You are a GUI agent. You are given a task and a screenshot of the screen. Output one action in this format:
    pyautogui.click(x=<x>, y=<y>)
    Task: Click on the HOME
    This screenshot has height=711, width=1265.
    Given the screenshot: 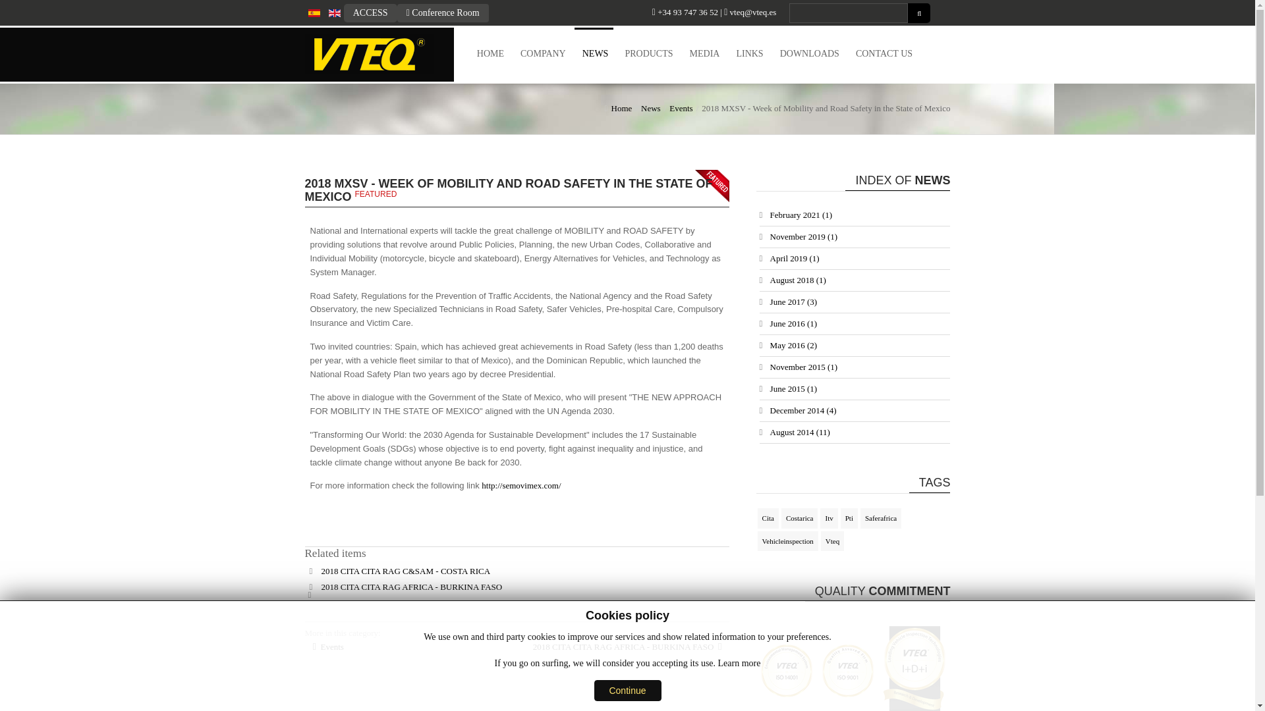 What is the action you would take?
    pyautogui.click(x=490, y=53)
    